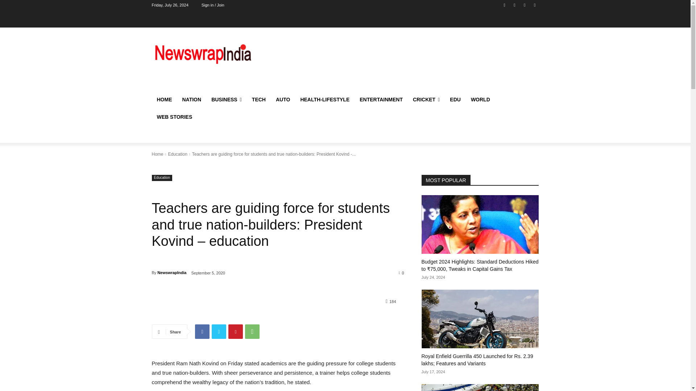 This screenshot has height=391, width=696. Describe the element at coordinates (283, 99) in the screenshot. I see `AUTO` at that location.